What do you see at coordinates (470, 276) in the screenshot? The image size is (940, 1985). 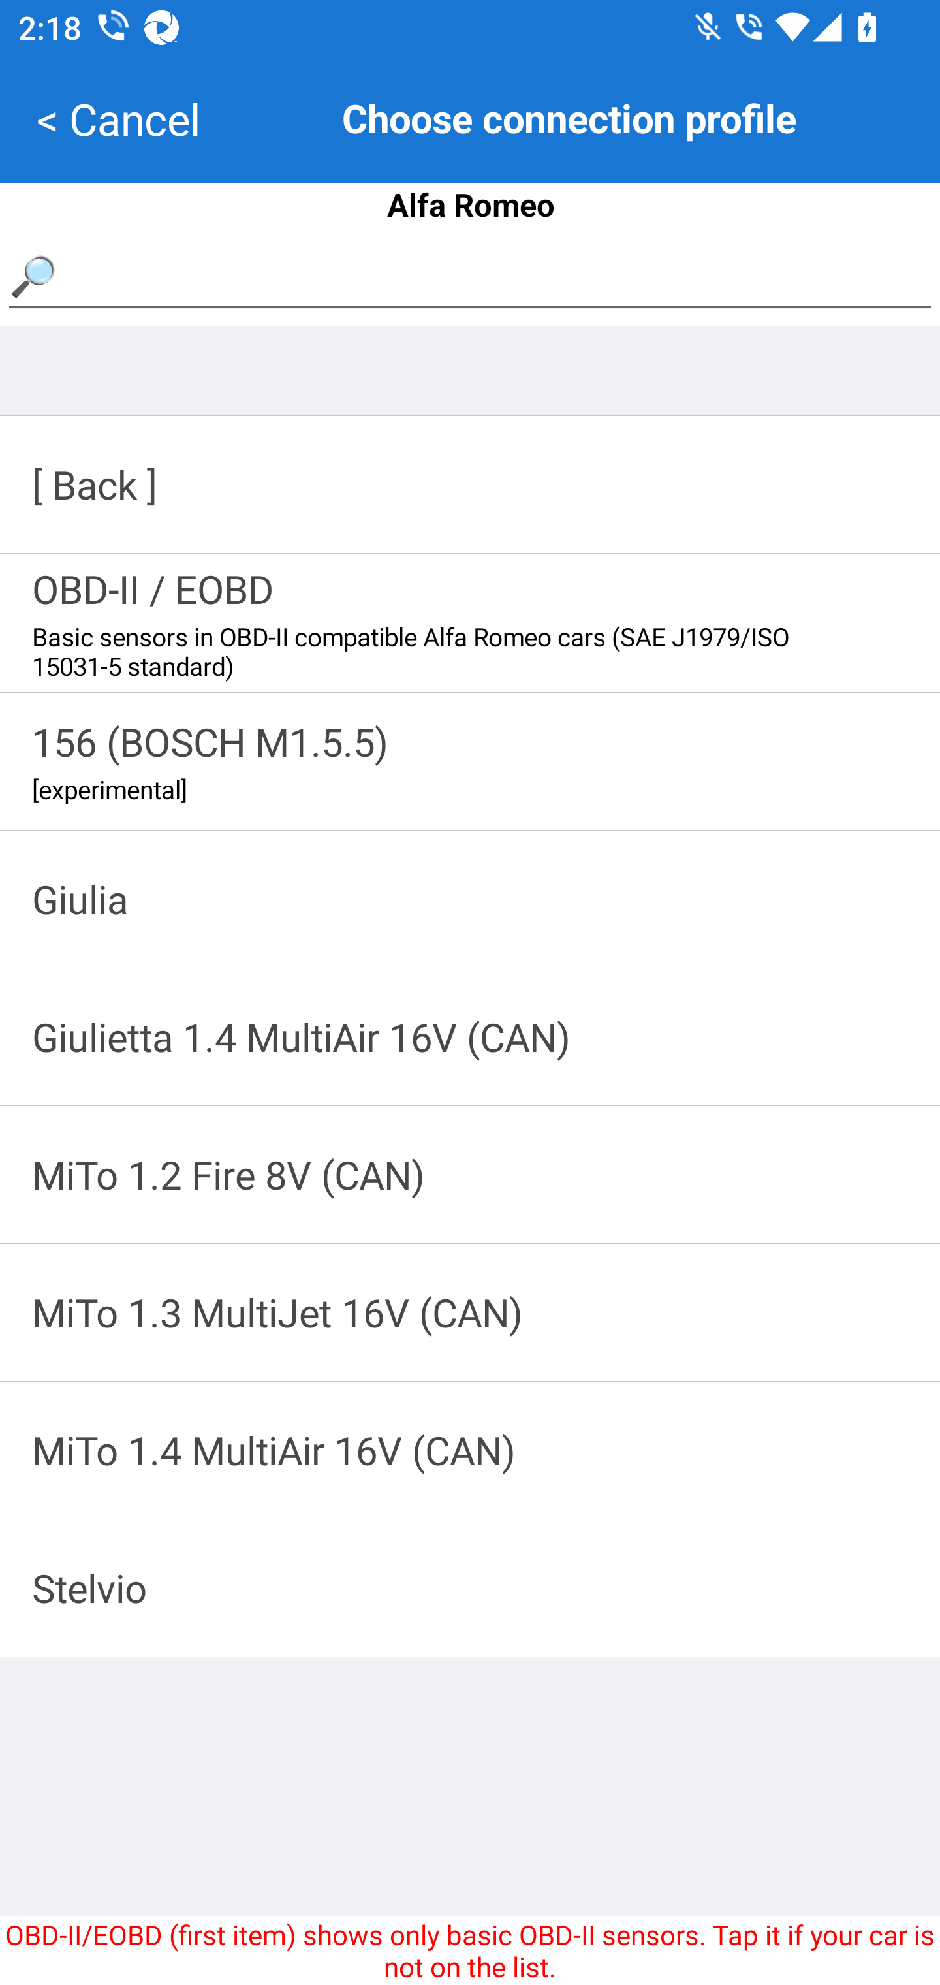 I see `🔎` at bounding box center [470, 276].